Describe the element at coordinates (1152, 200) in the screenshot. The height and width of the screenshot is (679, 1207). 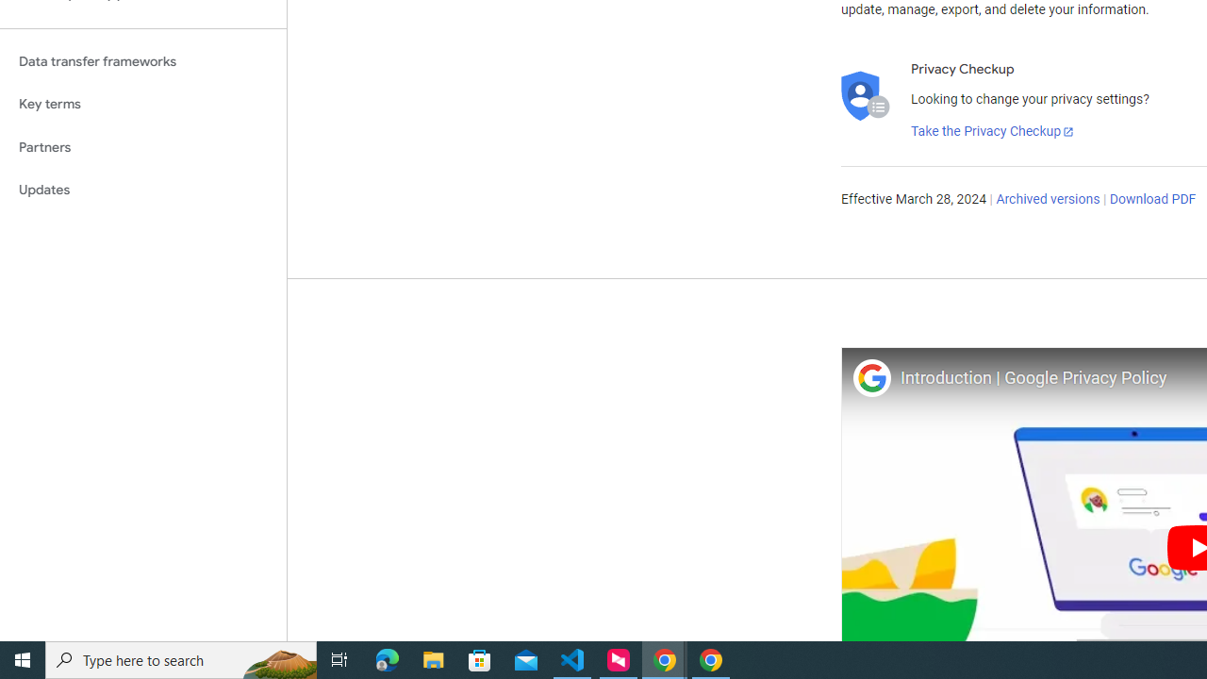
I see `Download PDF` at that location.